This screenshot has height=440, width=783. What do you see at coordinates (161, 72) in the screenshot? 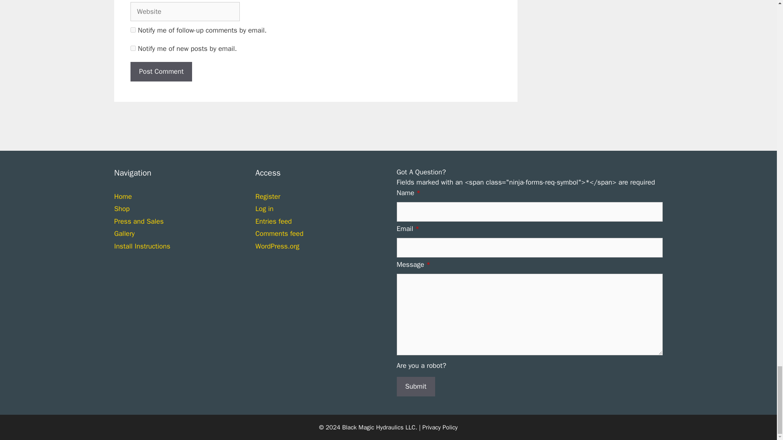
I see `Post Comment` at bounding box center [161, 72].